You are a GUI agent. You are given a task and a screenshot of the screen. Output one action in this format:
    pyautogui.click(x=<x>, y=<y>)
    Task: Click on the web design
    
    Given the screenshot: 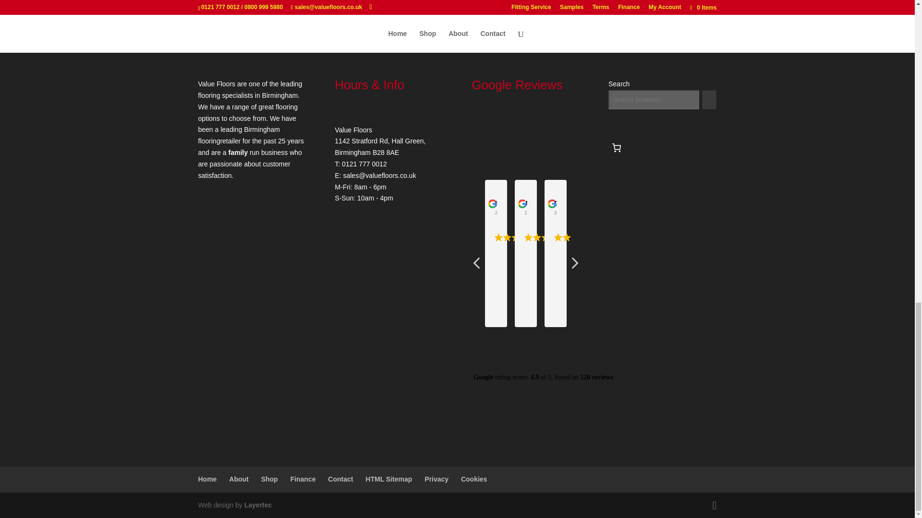 What is the action you would take?
    pyautogui.click(x=258, y=505)
    